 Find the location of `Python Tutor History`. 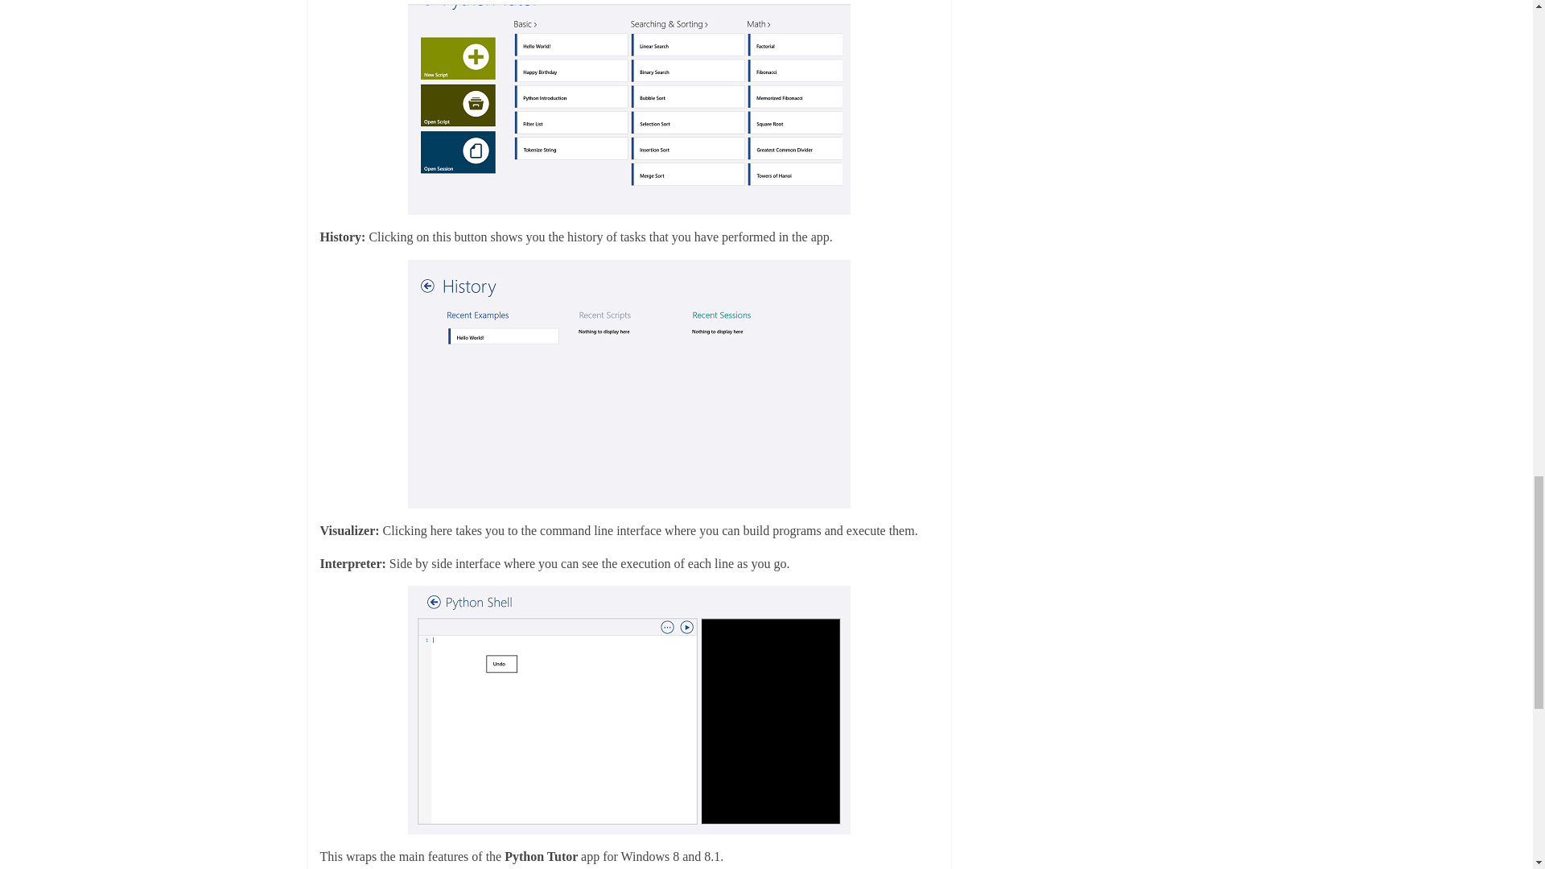

Python Tutor History is located at coordinates (629, 383).